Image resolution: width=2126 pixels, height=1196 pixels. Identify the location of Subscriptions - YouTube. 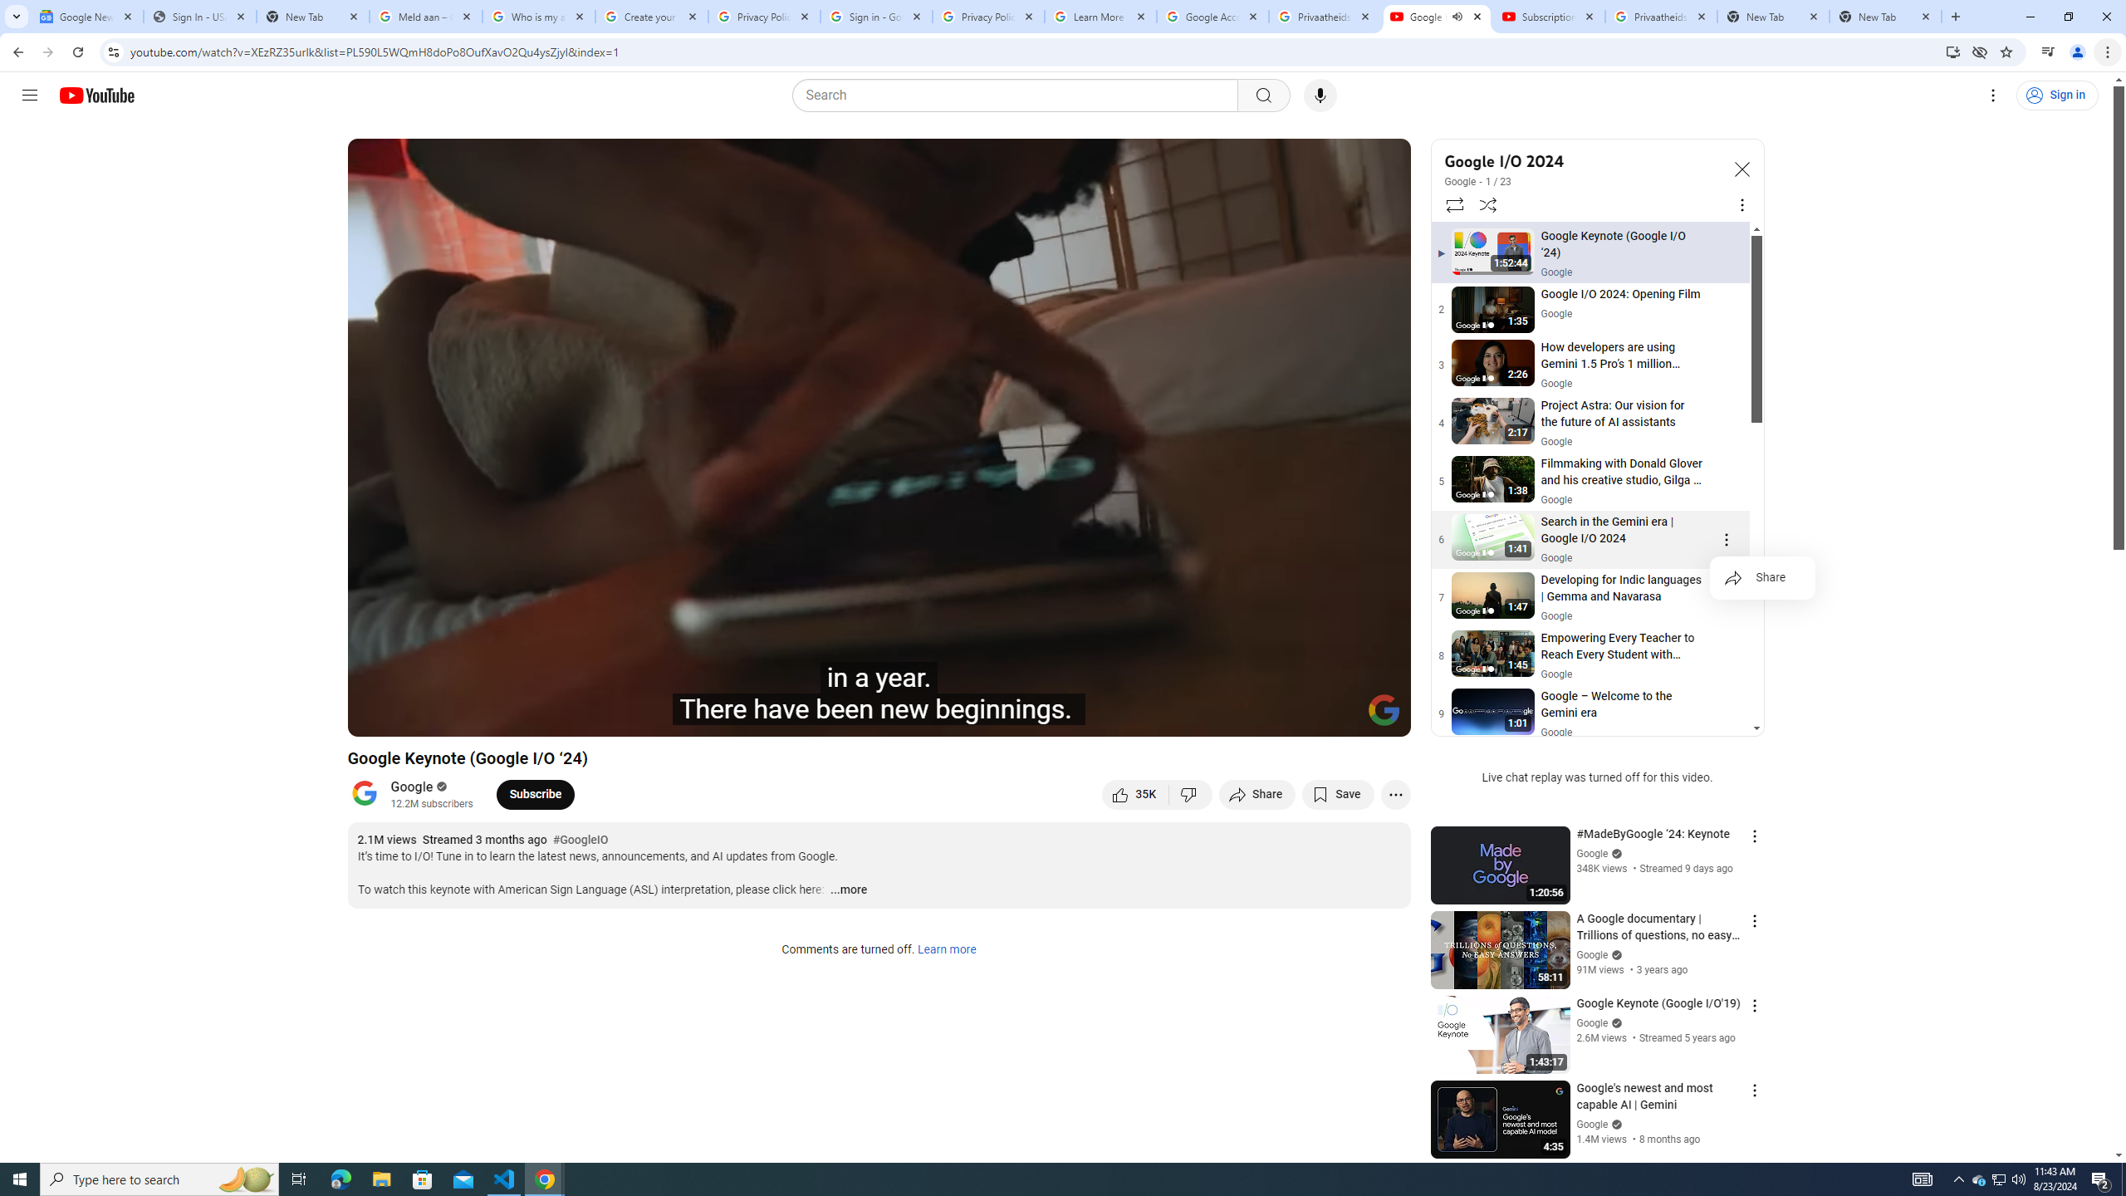
(1550, 17).